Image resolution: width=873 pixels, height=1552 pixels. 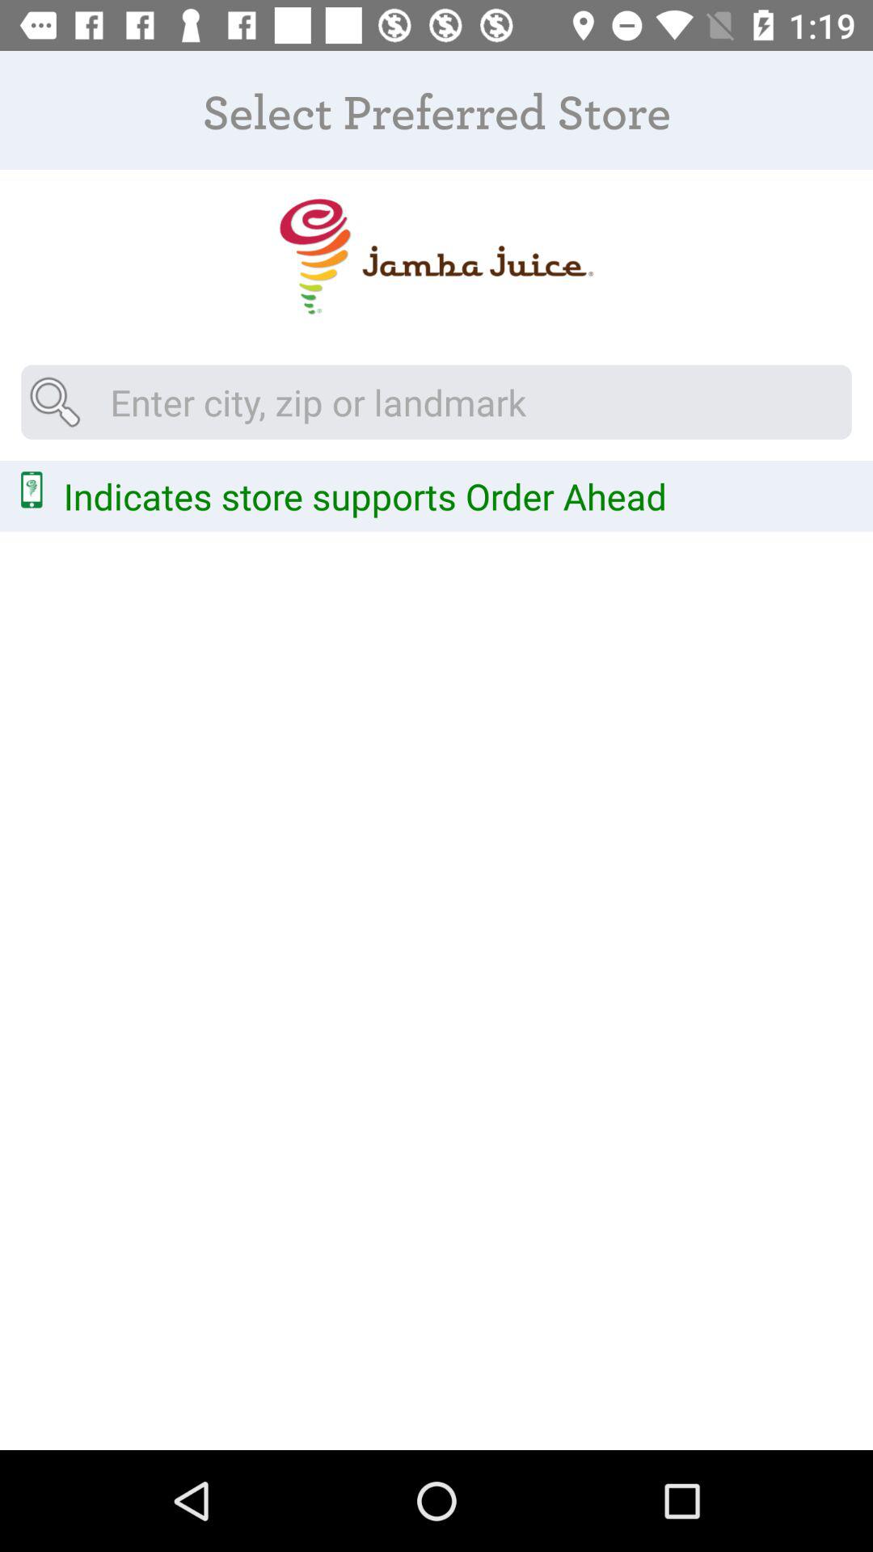 I want to click on search city zip or landmark, so click(x=436, y=402).